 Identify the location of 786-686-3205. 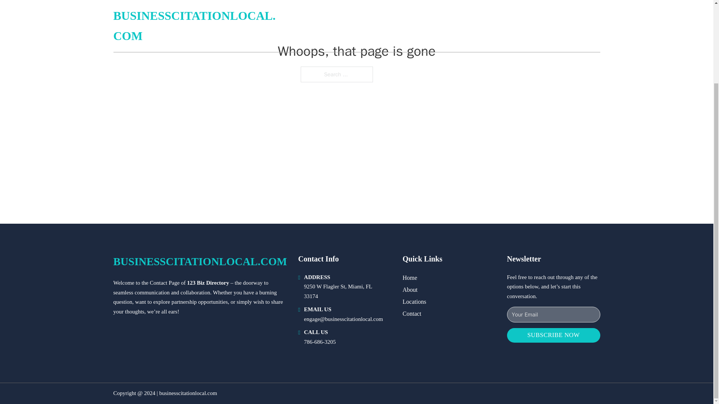
(320, 342).